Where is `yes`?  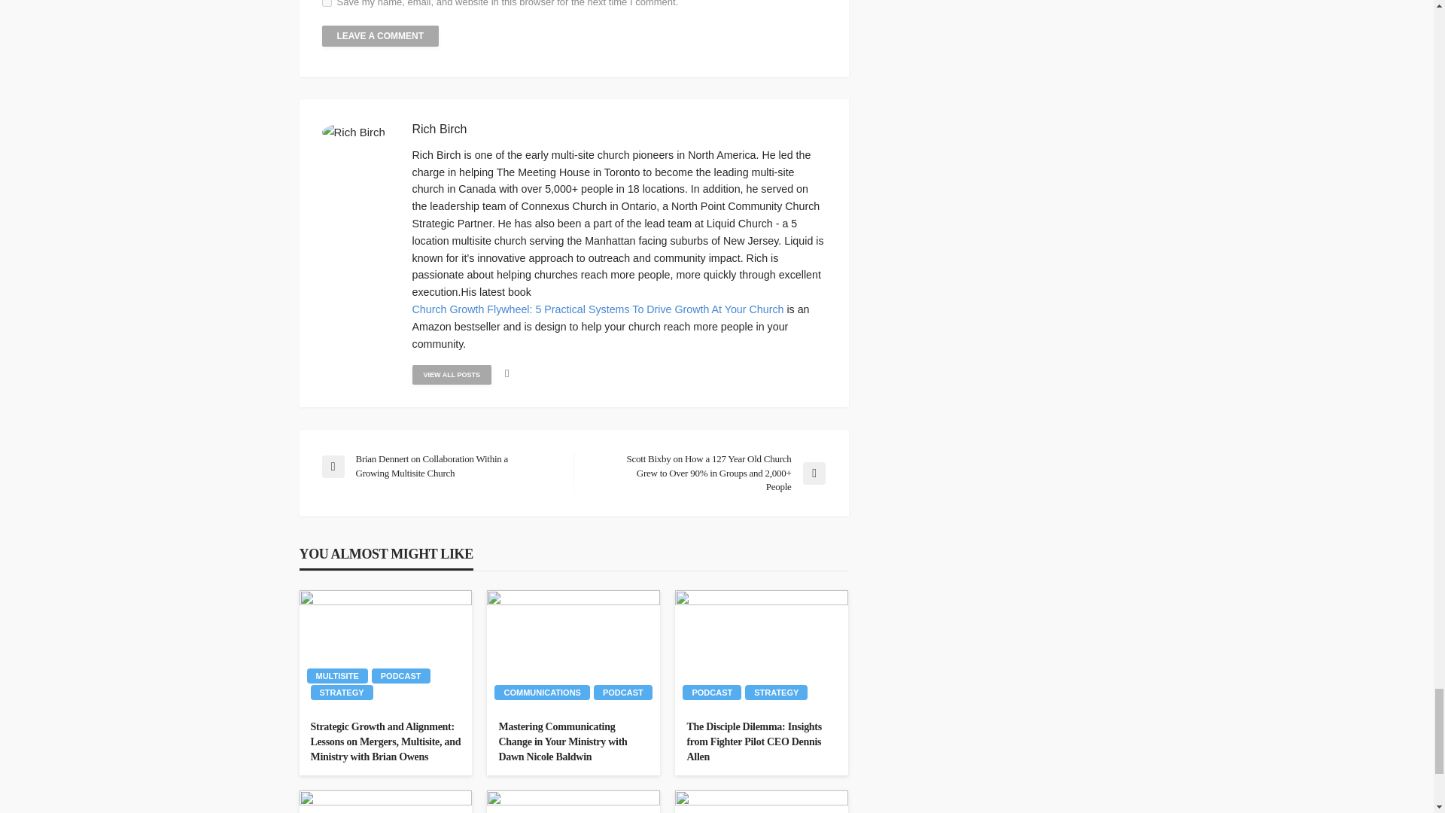 yes is located at coordinates (327, 3).